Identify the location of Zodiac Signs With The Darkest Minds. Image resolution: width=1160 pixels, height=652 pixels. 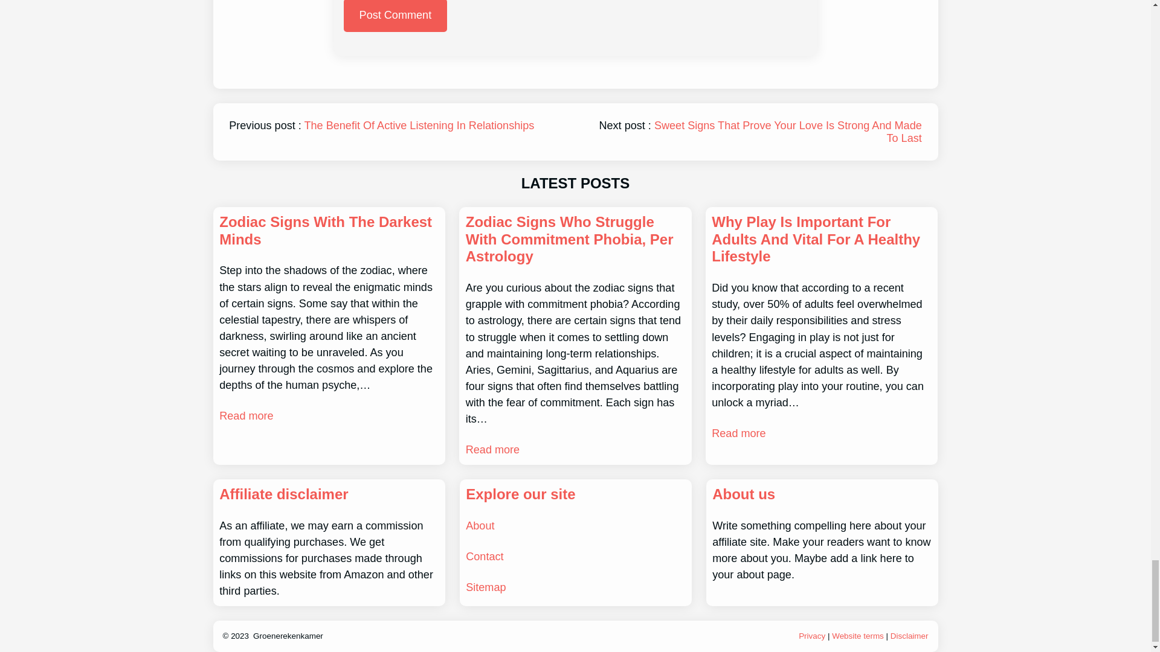
(329, 231).